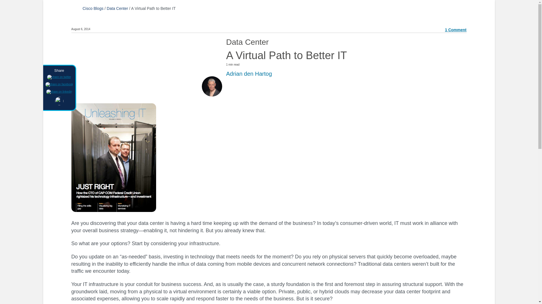  I want to click on Data Center, so click(117, 8).